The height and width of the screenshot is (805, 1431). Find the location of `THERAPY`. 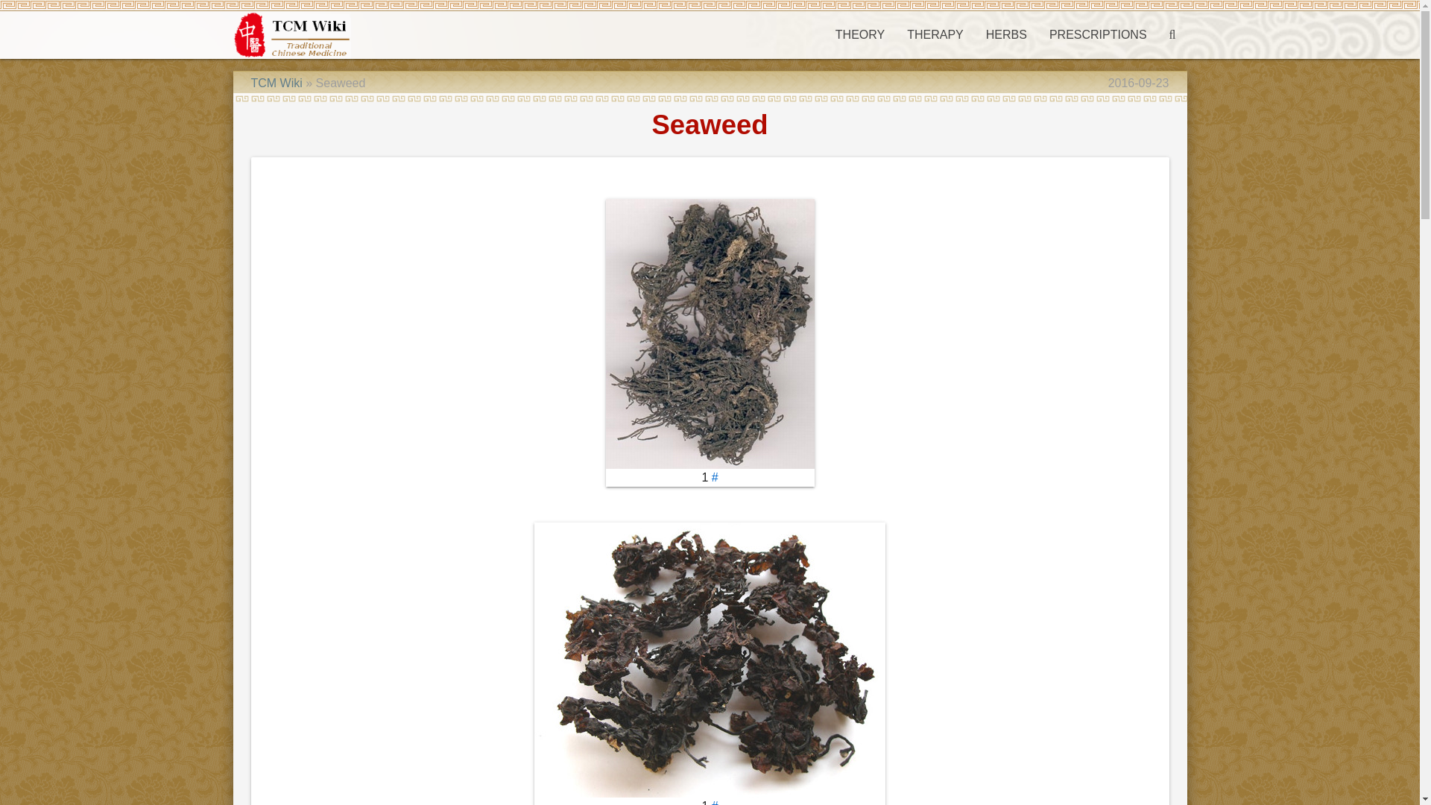

THERAPY is located at coordinates (935, 34).